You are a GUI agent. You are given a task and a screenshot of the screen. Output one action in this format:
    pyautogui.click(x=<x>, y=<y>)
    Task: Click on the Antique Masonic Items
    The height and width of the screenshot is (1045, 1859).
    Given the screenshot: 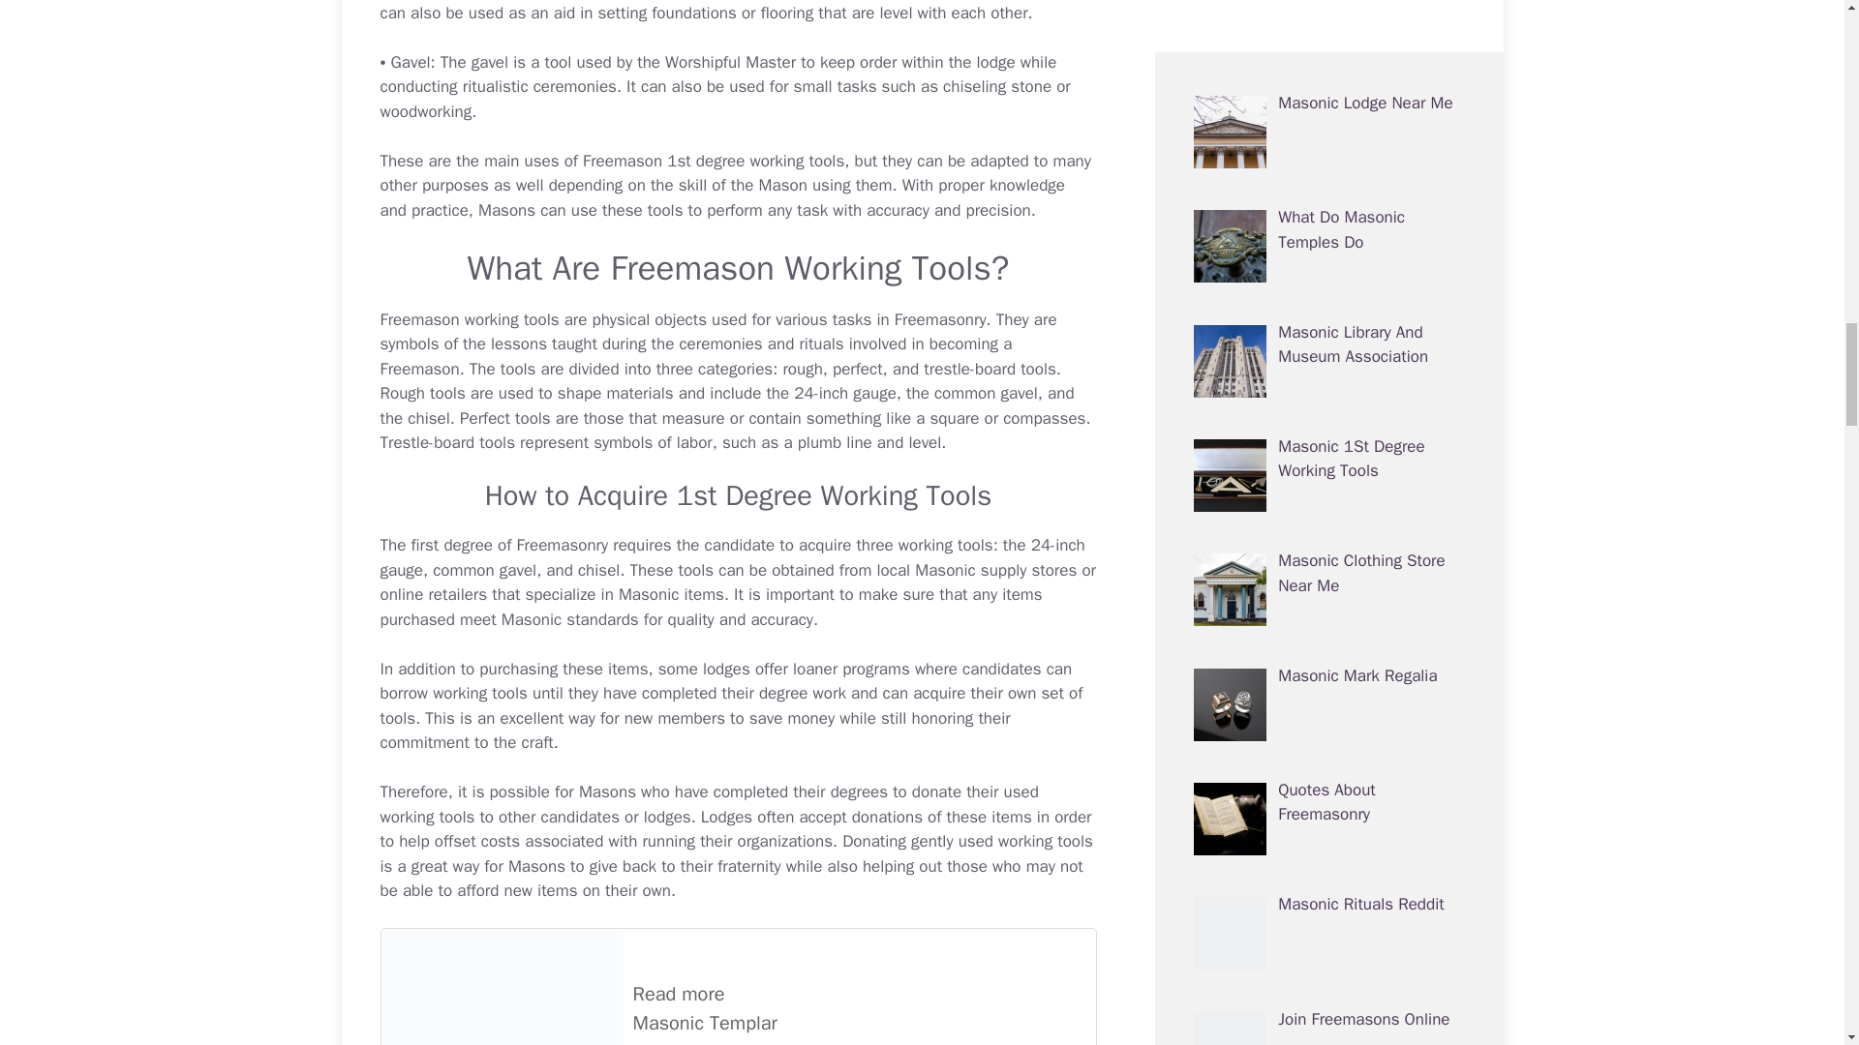 What is the action you would take?
    pyautogui.click(x=736, y=582)
    